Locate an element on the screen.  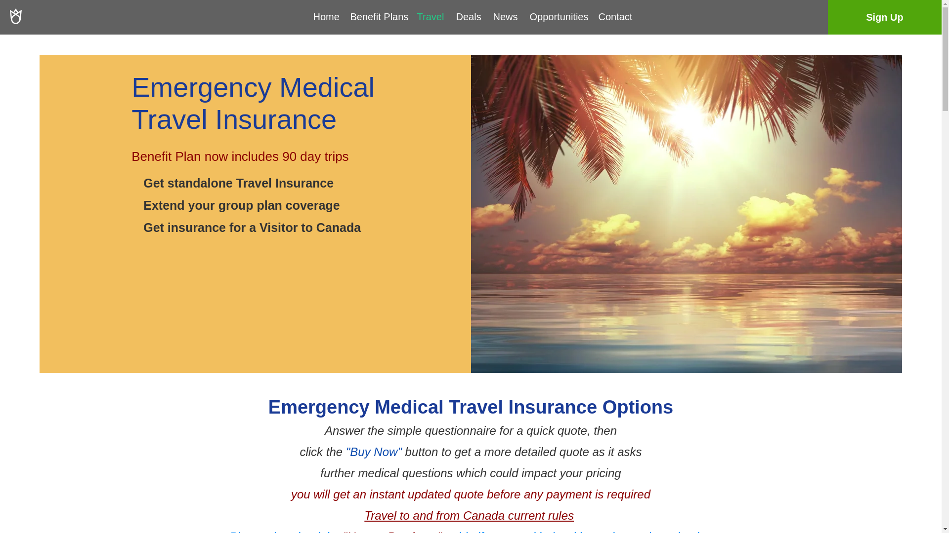
Travel to and from Canada current rules is located at coordinates (469, 515).